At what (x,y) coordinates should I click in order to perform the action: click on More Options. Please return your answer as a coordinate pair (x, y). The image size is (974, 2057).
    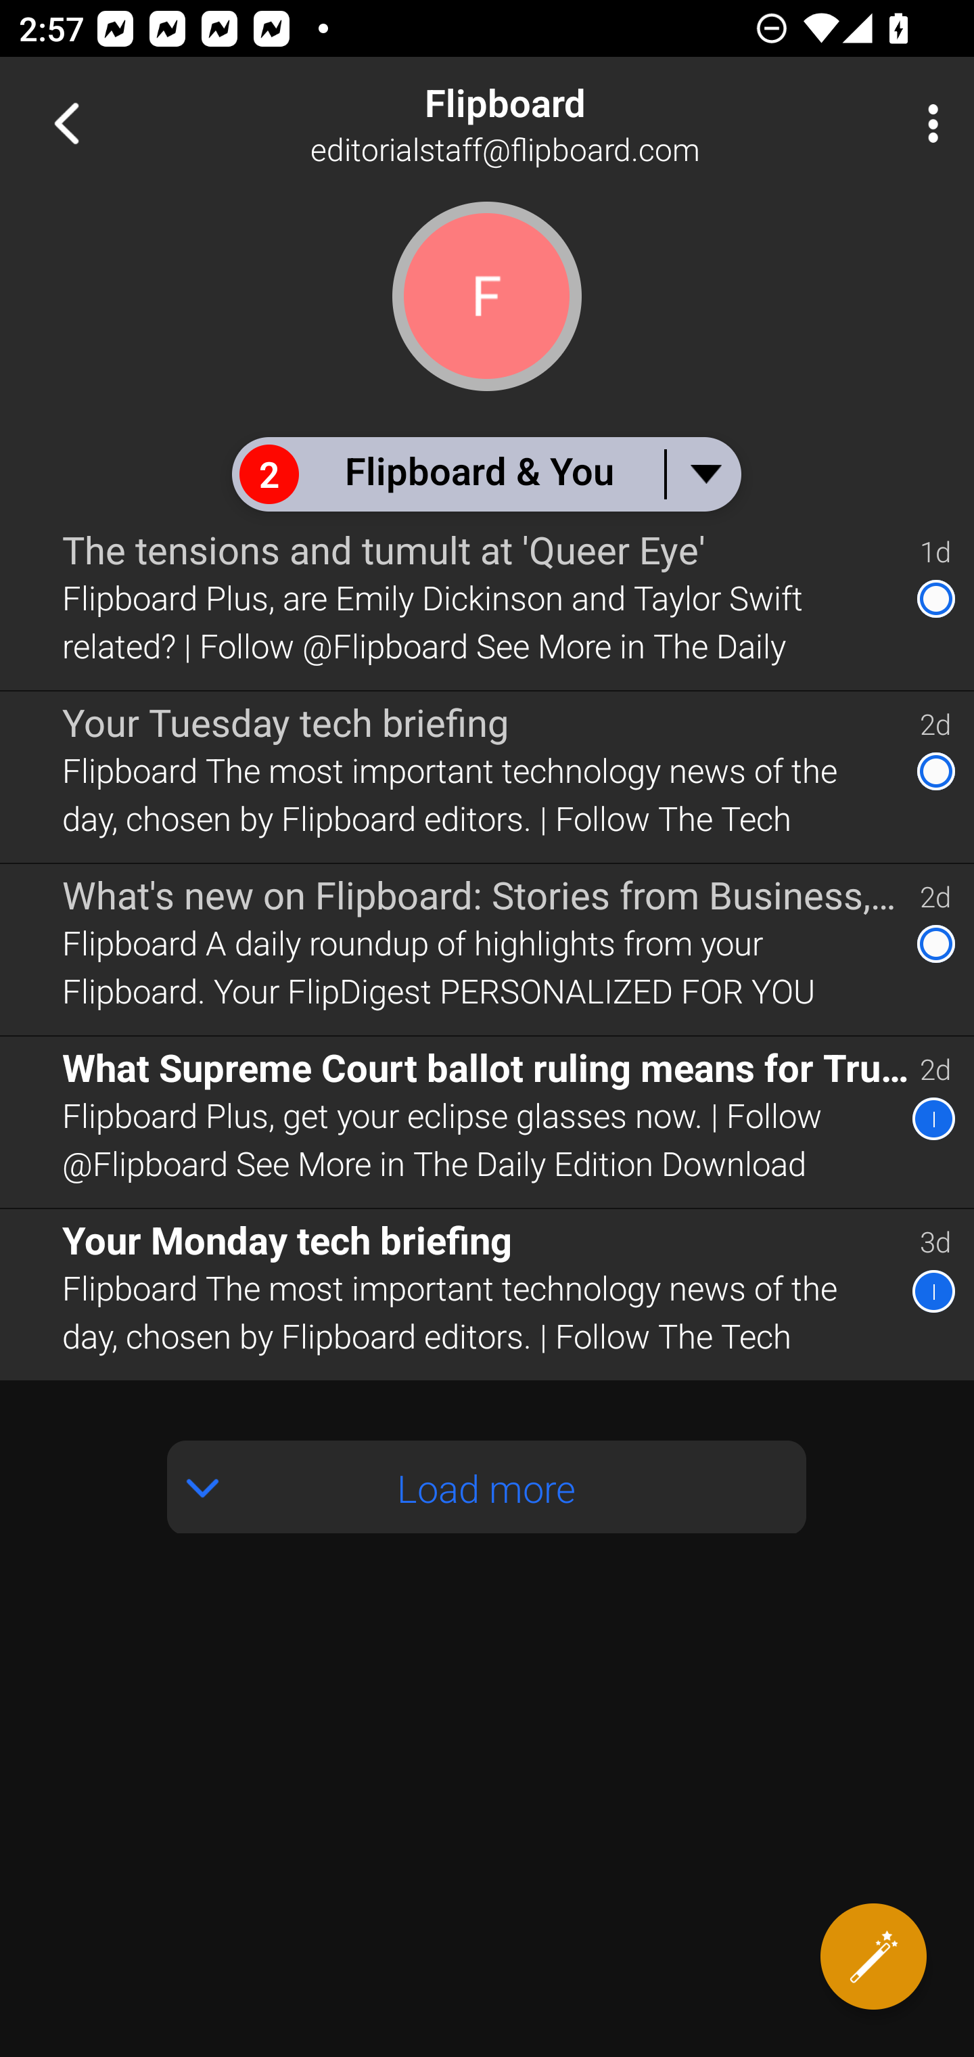
    Looking at the image, I should click on (927, 123).